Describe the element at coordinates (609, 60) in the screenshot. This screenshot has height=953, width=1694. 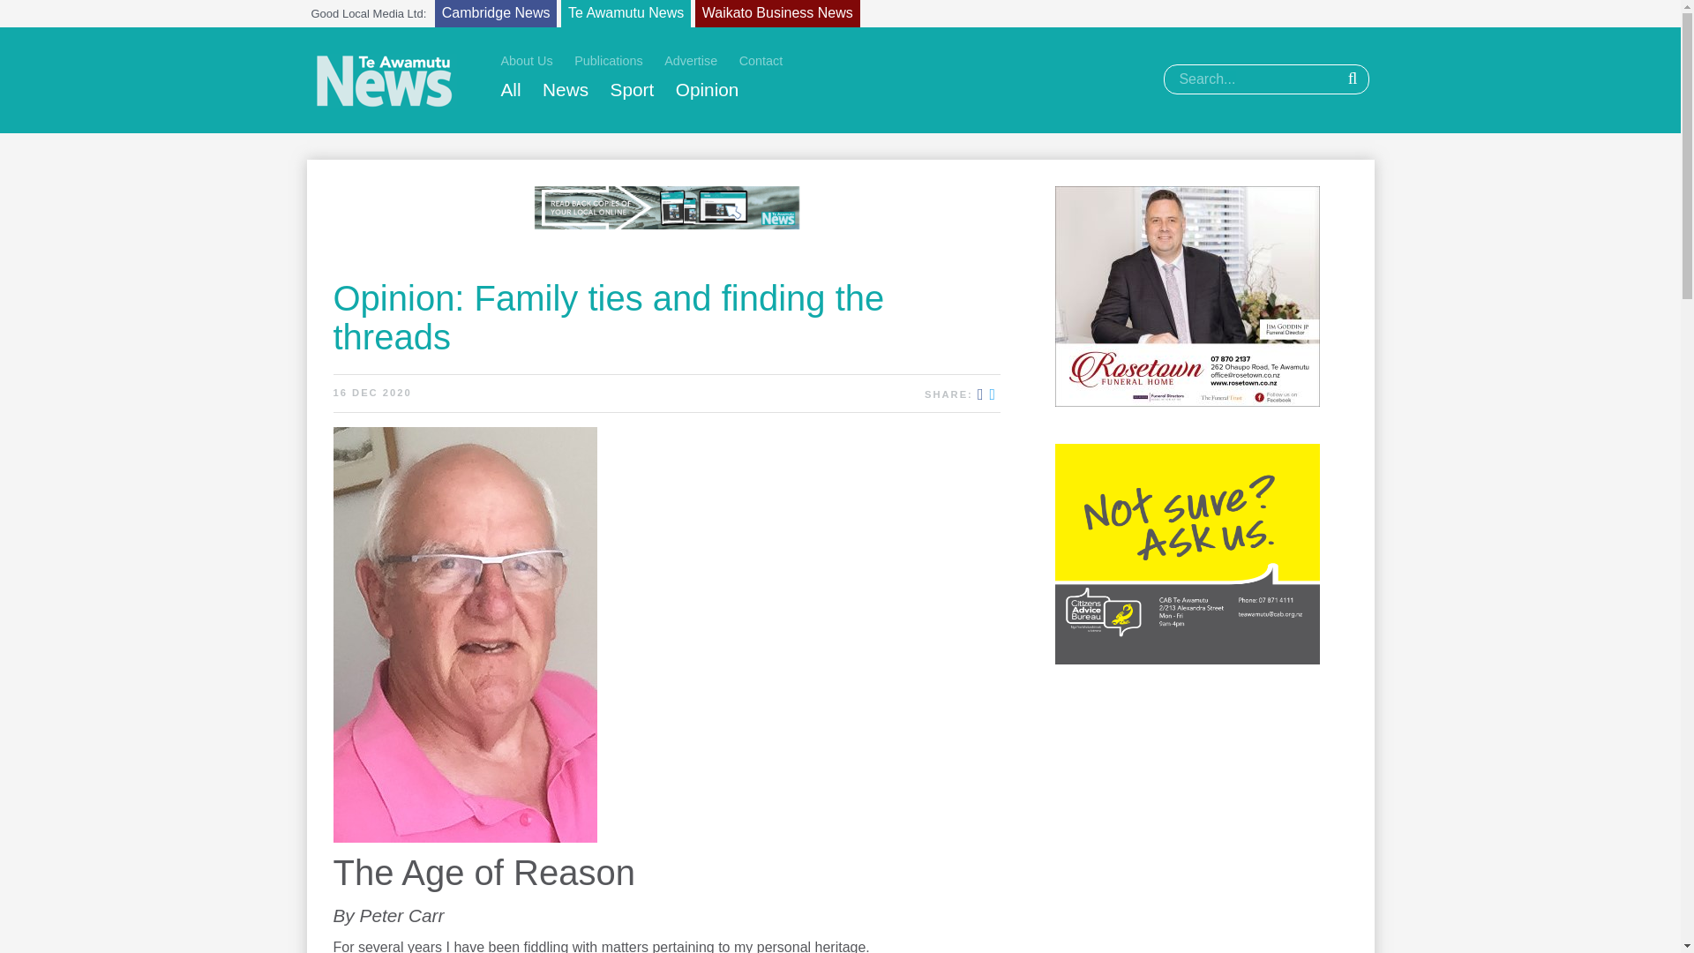
I see `Publications` at that location.